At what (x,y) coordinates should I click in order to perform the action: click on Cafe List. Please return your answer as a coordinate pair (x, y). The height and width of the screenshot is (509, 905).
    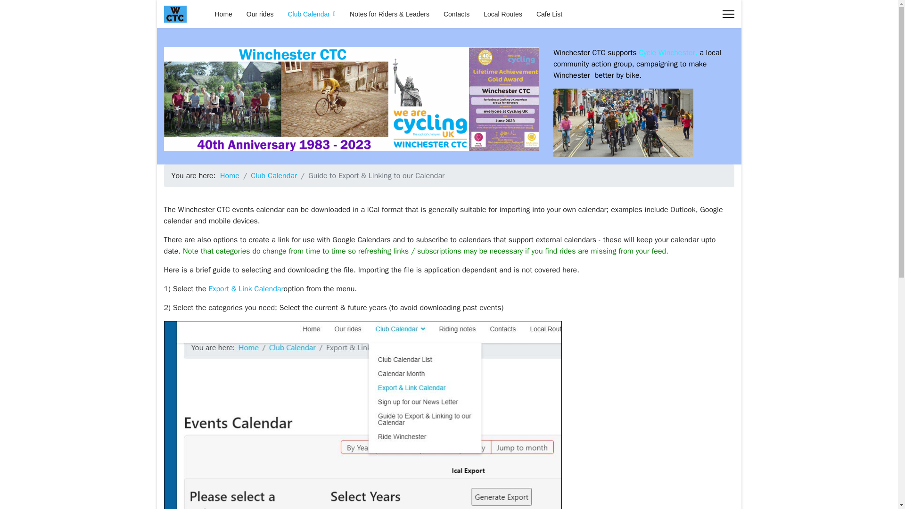
    Looking at the image, I should click on (546, 14).